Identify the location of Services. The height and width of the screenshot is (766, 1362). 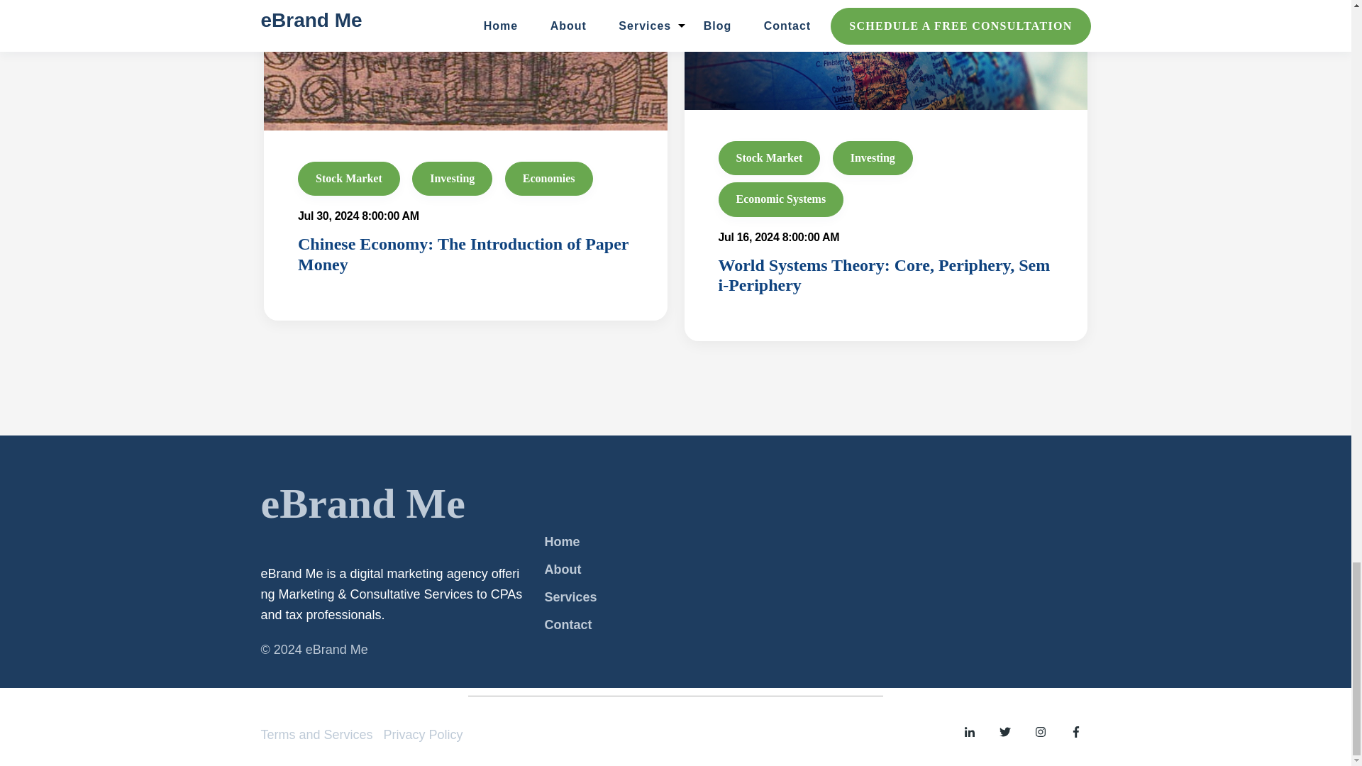
(570, 597).